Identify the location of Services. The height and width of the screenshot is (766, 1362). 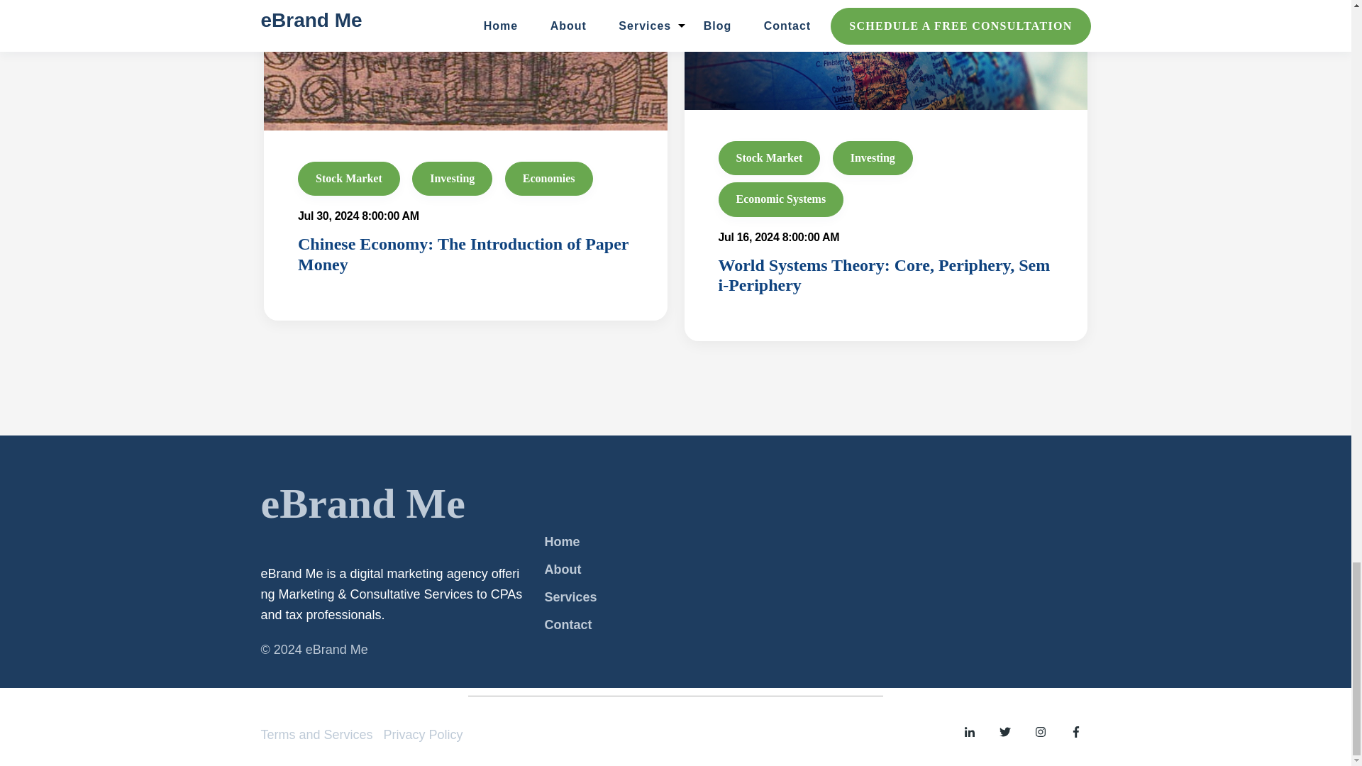
(570, 597).